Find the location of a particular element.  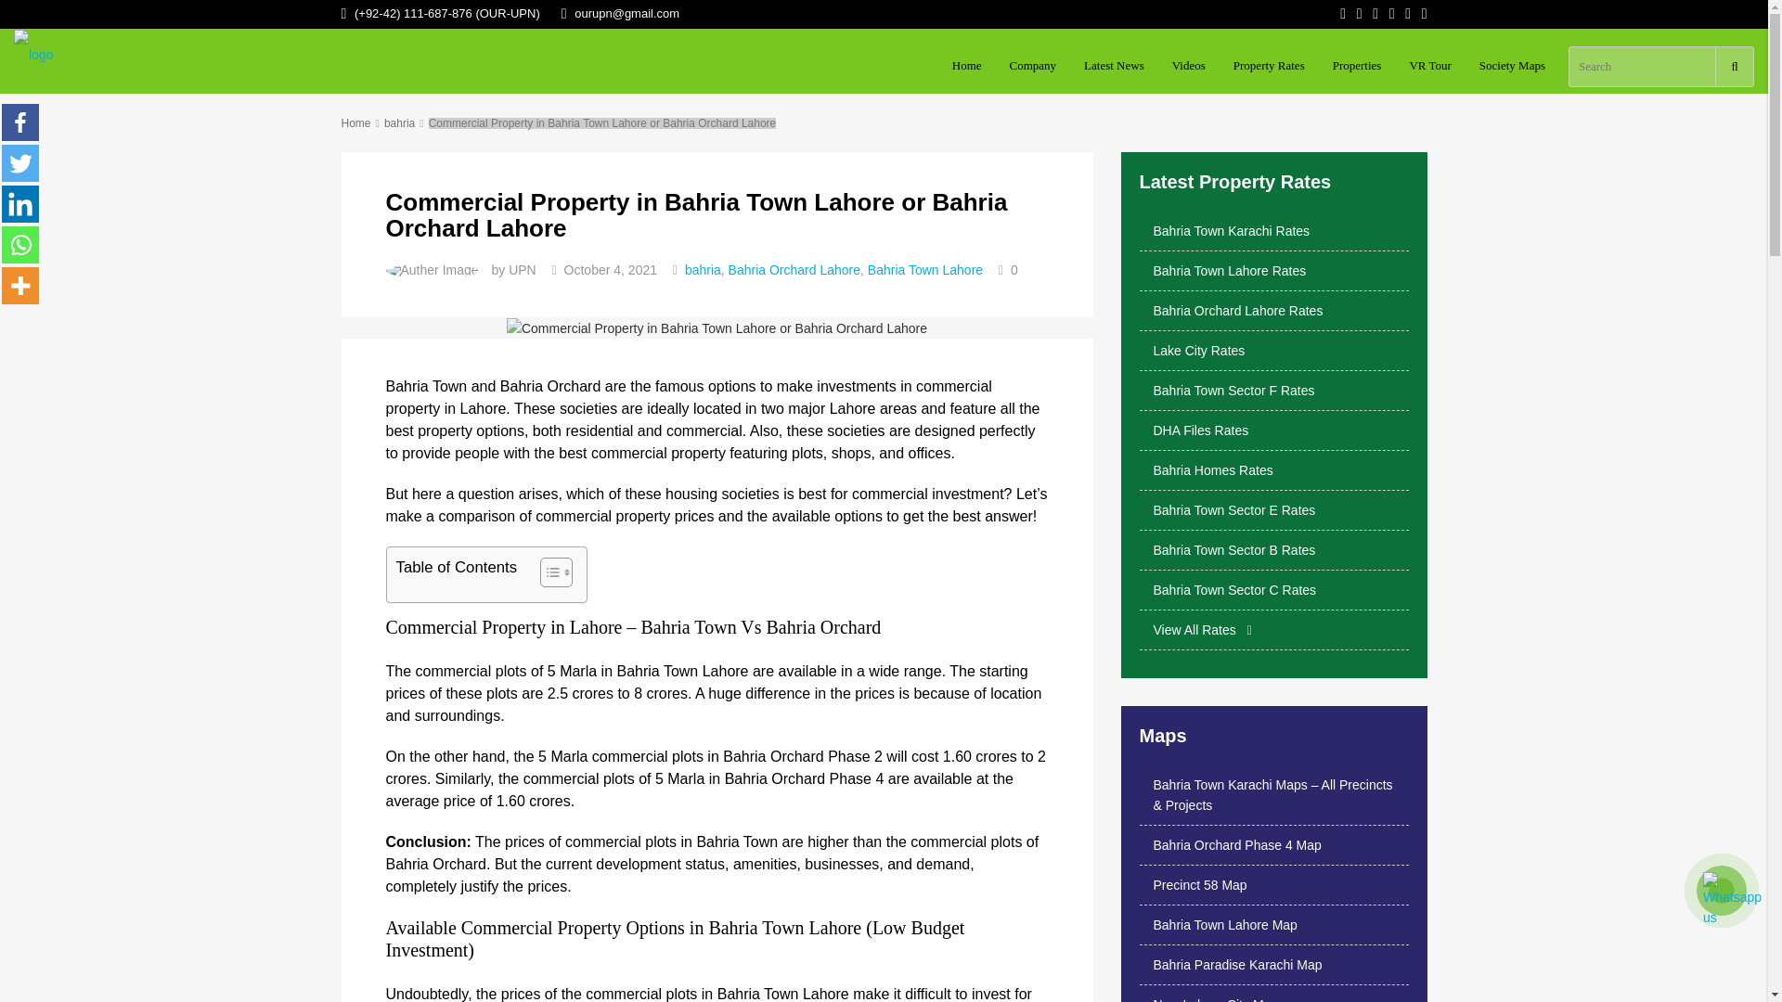

Whatsapp is located at coordinates (20, 245).